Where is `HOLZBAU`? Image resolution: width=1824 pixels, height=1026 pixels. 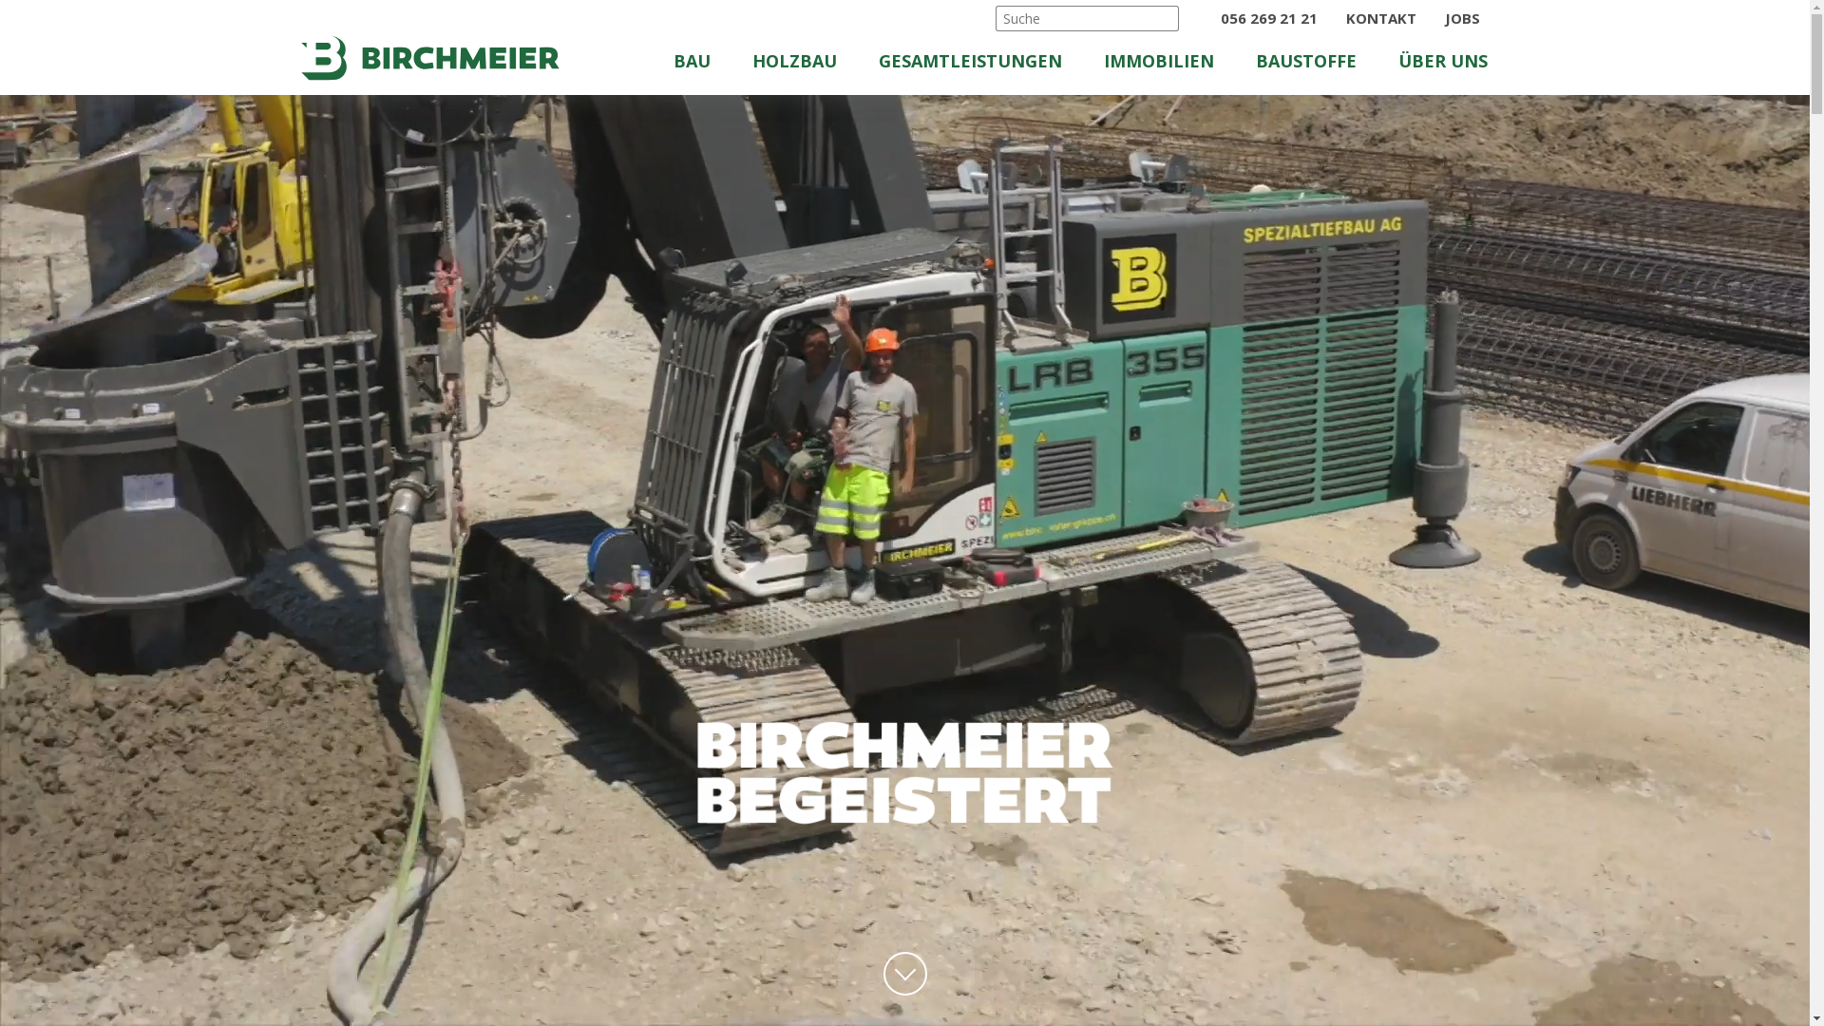 HOLZBAU is located at coordinates (812, 66).